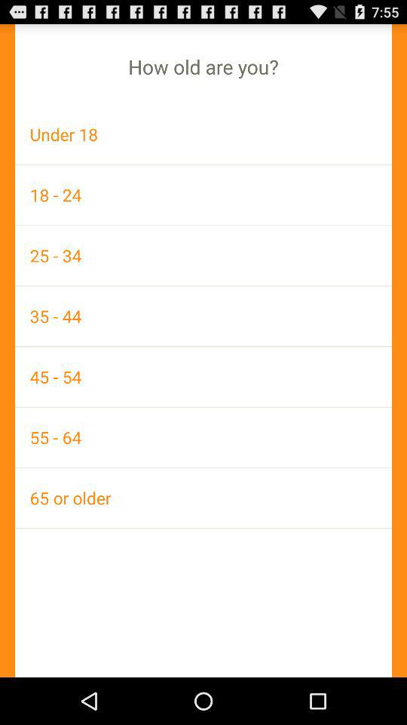  I want to click on choose the icon below the 25 - 34 app, so click(203, 316).